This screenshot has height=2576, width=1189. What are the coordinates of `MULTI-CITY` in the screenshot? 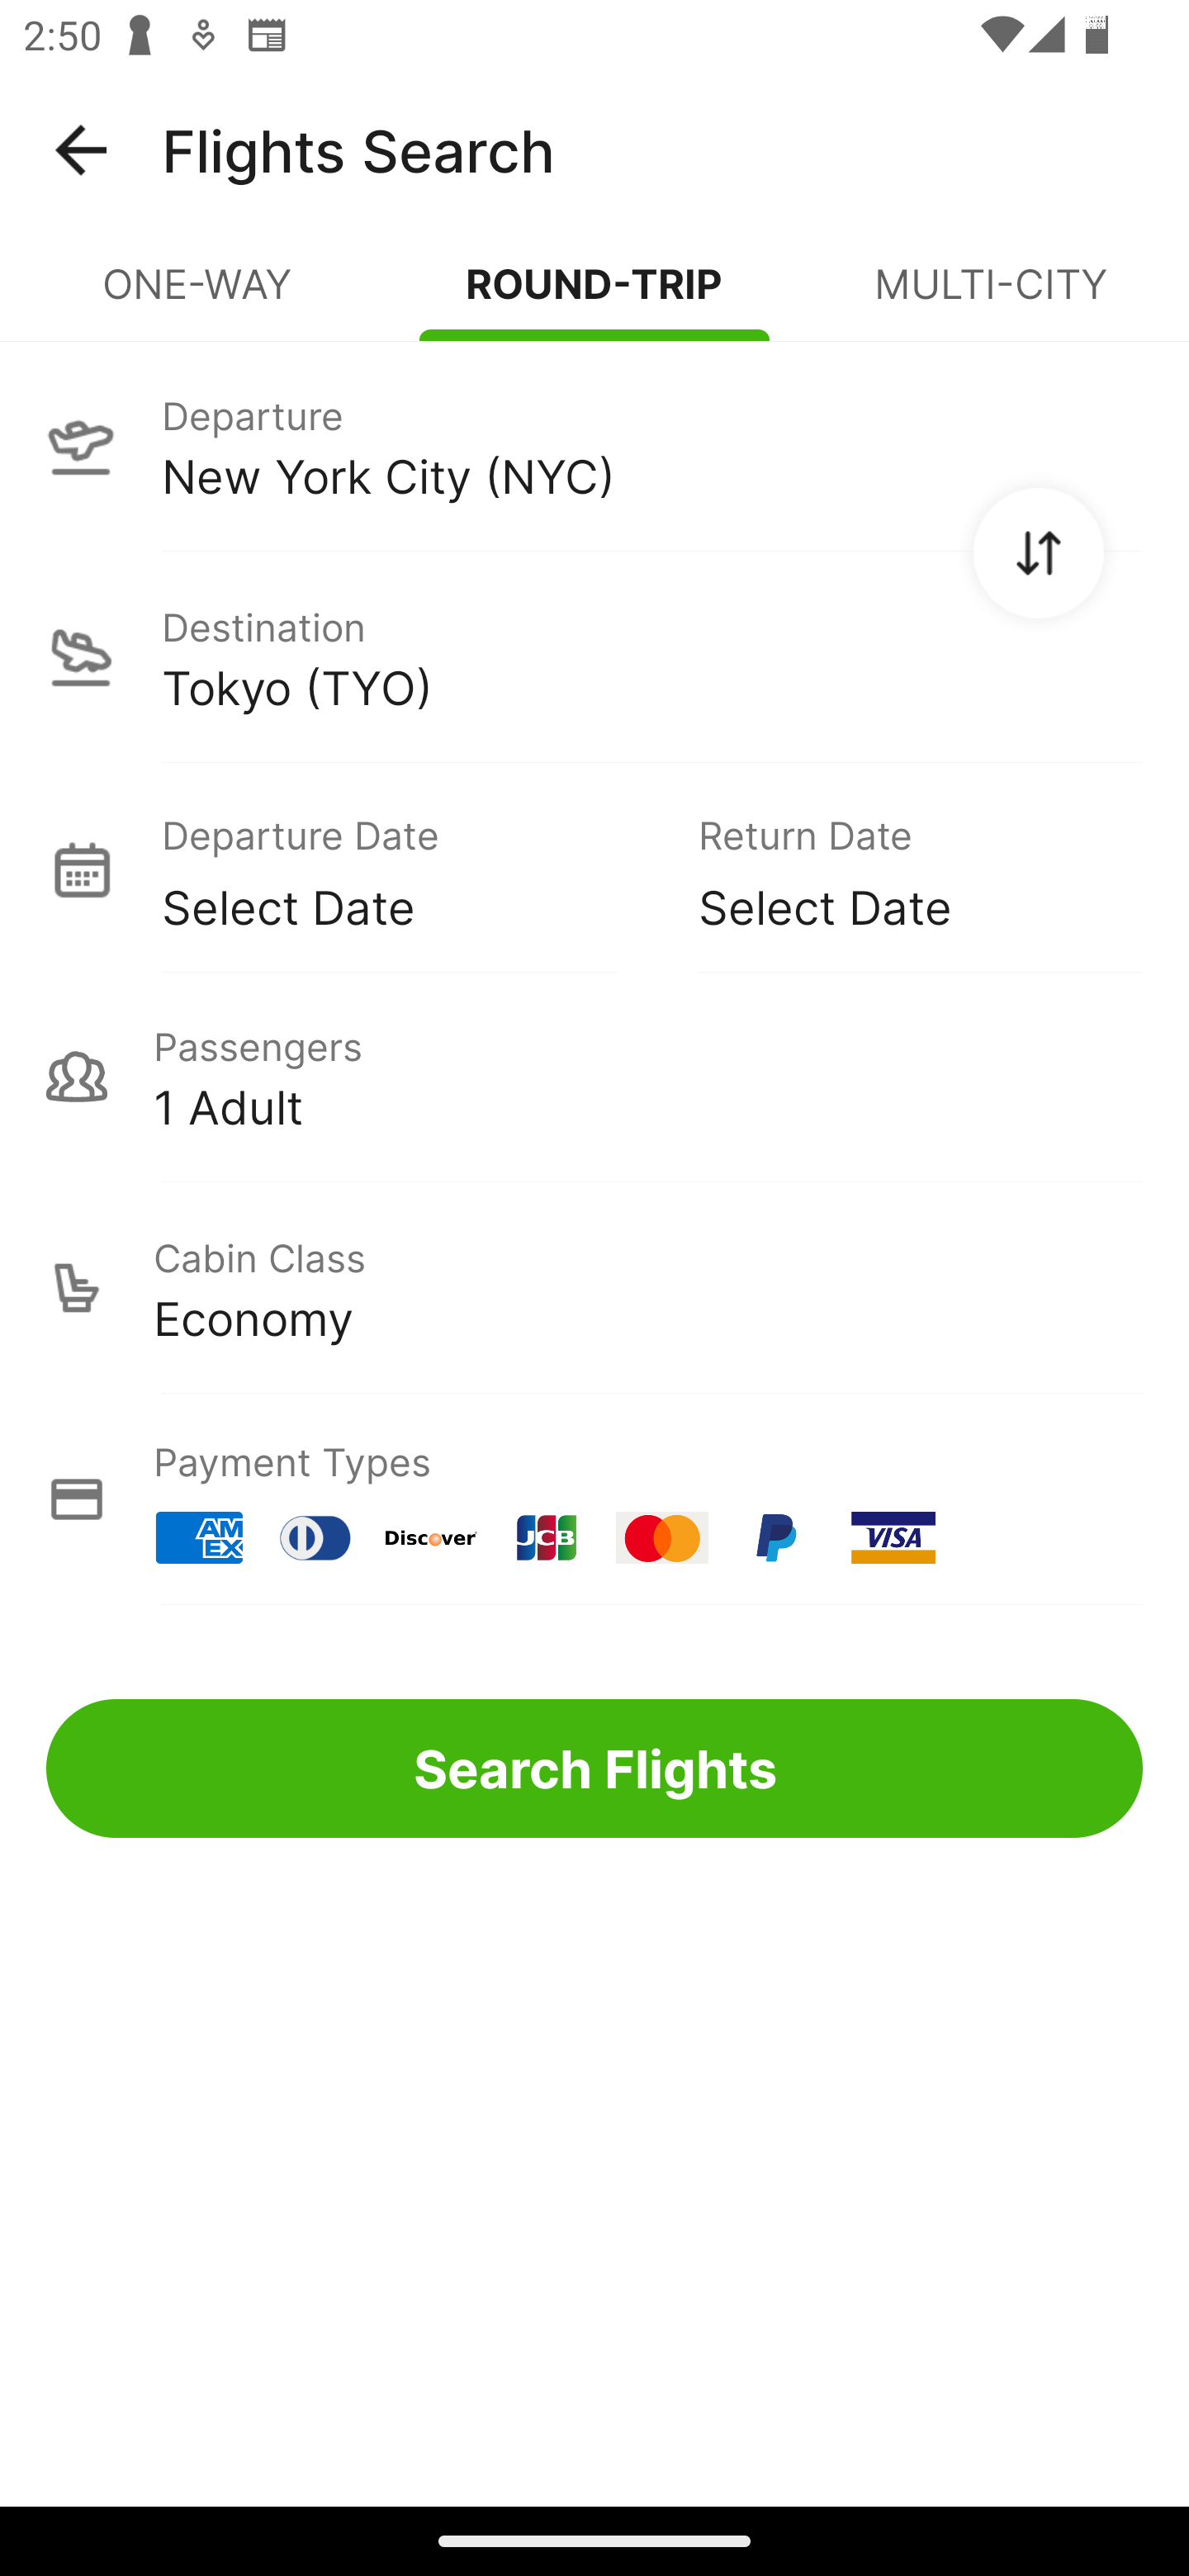 It's located at (991, 297).